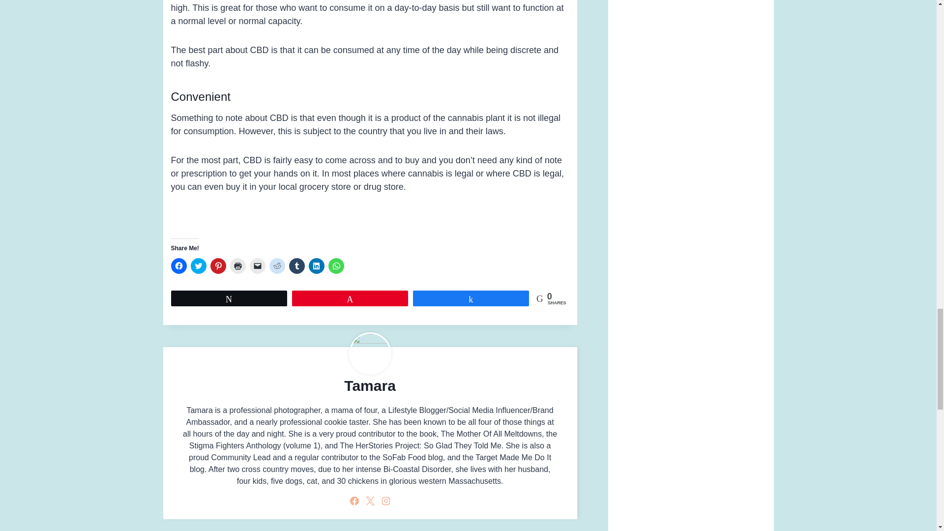  Describe the element at coordinates (336, 265) in the screenshot. I see `Click to share on WhatsApp` at that location.